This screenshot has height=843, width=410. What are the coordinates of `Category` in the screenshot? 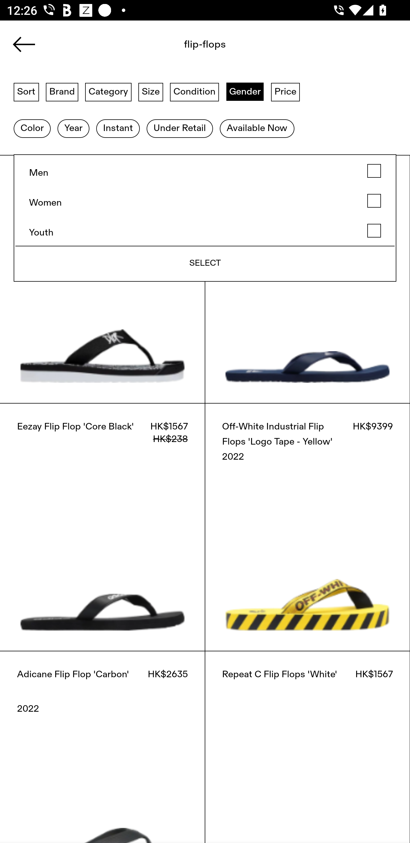 It's located at (108, 91).